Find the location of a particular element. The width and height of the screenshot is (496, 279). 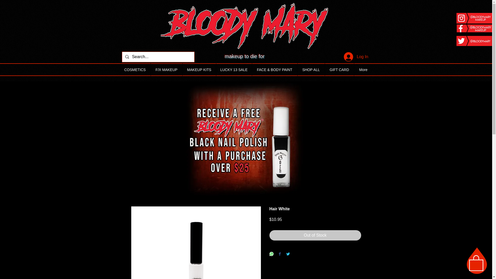

LUCKY 13 SALE is located at coordinates (234, 70).